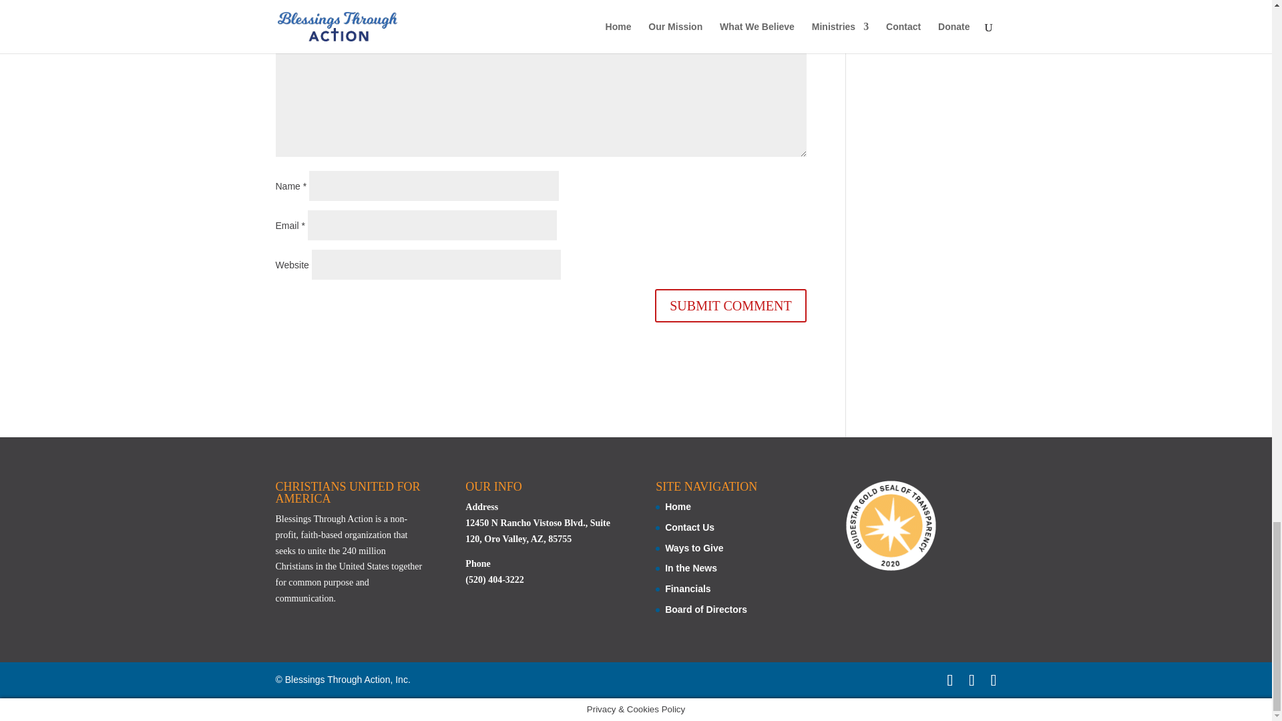 The image size is (1282, 721). Describe the element at coordinates (694, 548) in the screenshot. I see `Ways to Give` at that location.